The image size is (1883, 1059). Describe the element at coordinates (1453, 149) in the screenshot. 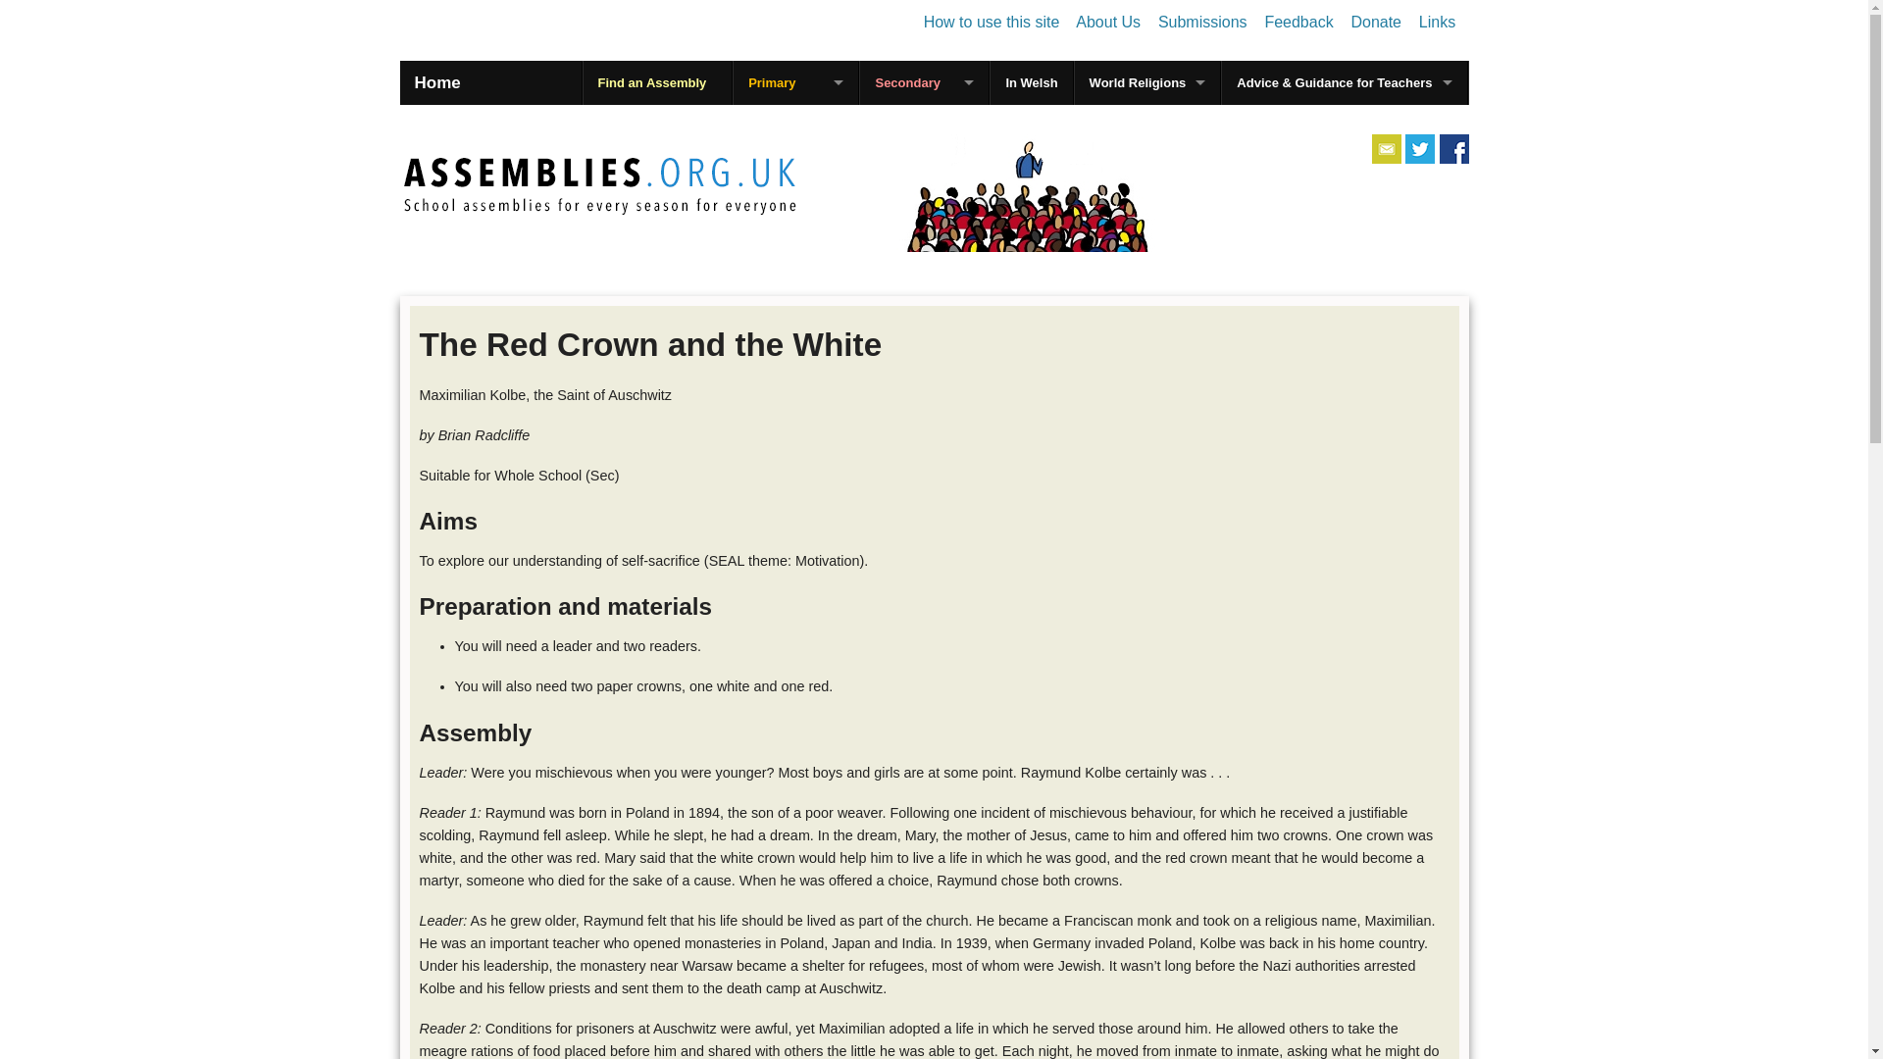

I see `Share about us on Facebook` at that location.